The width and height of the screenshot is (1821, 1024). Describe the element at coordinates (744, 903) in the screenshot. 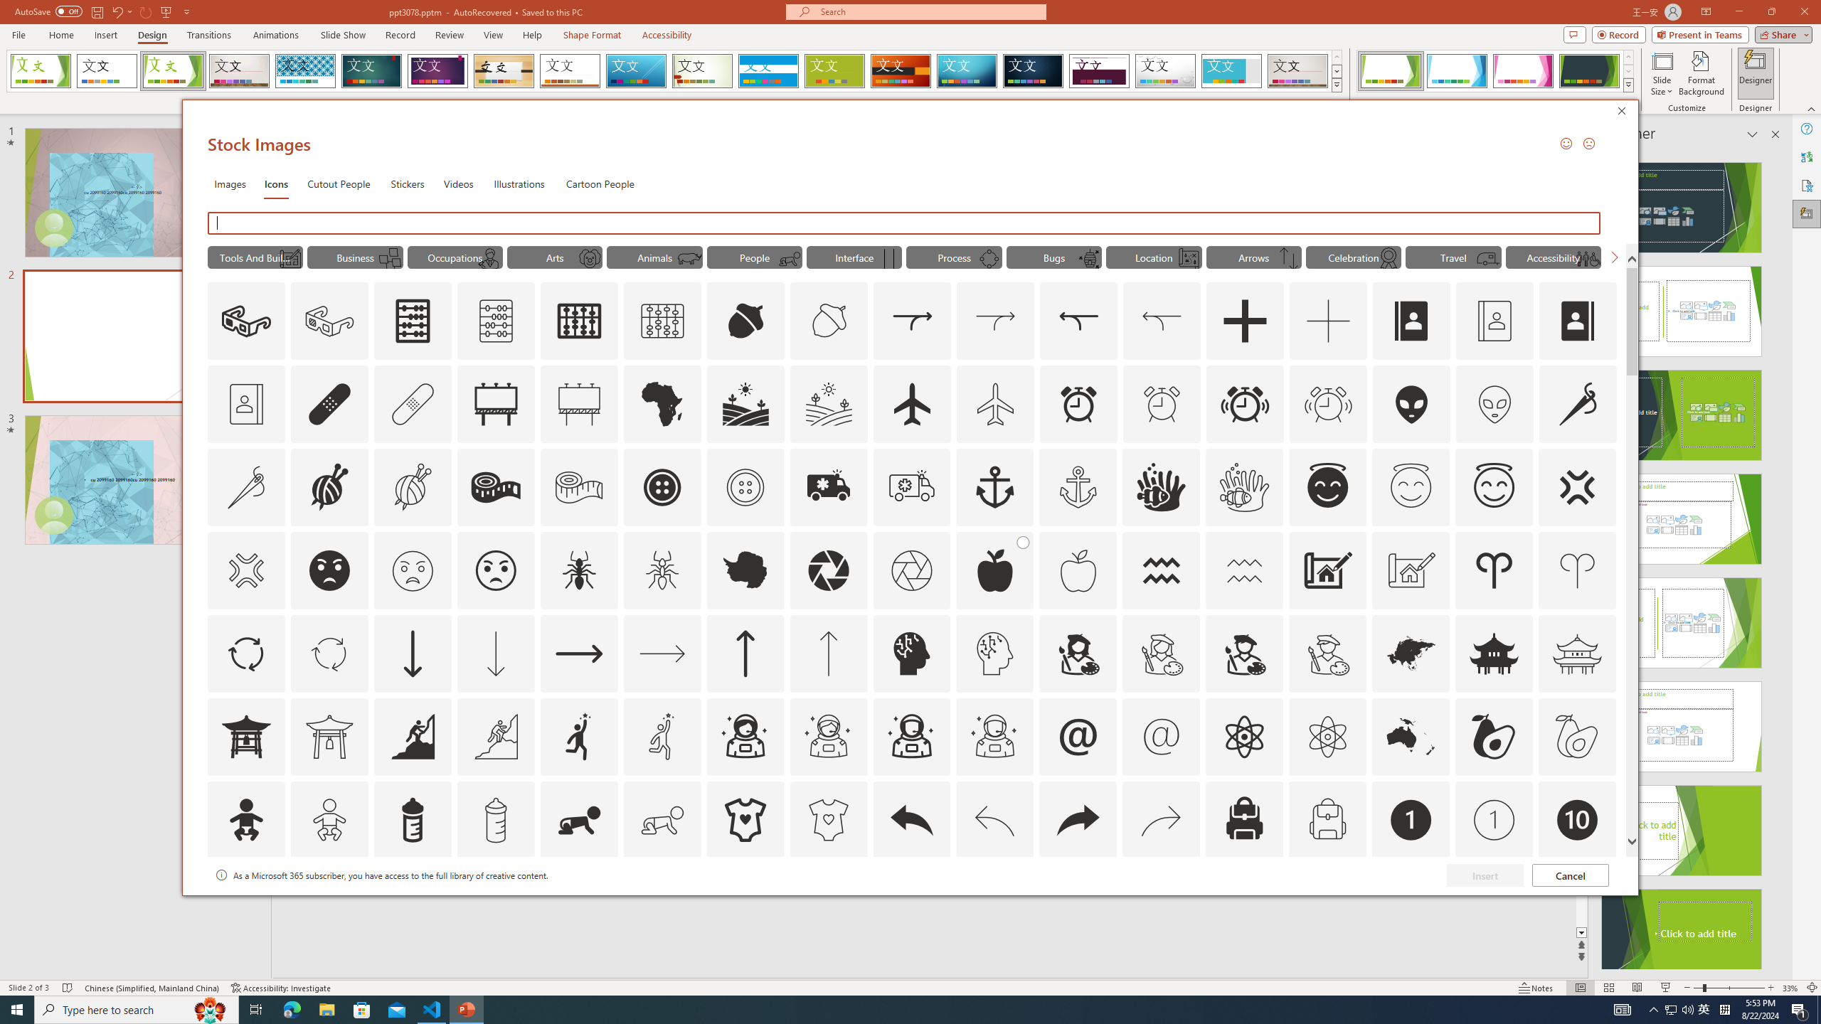

I see `AutomationID: Icons_Badge4_M` at that location.